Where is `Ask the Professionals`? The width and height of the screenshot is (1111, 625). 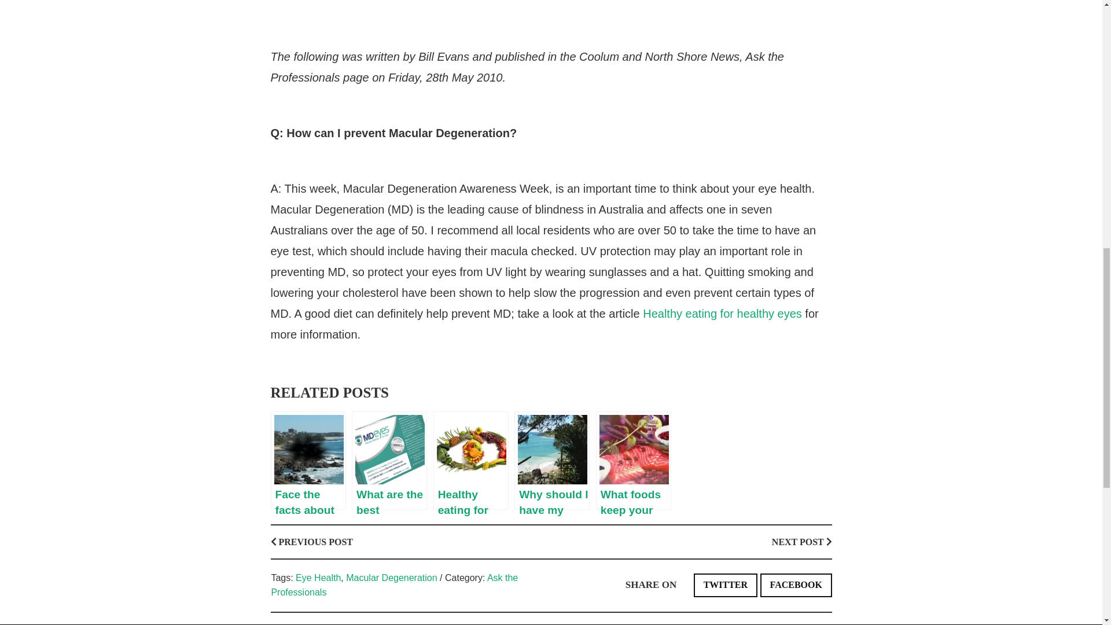 Ask the Professionals is located at coordinates (394, 585).